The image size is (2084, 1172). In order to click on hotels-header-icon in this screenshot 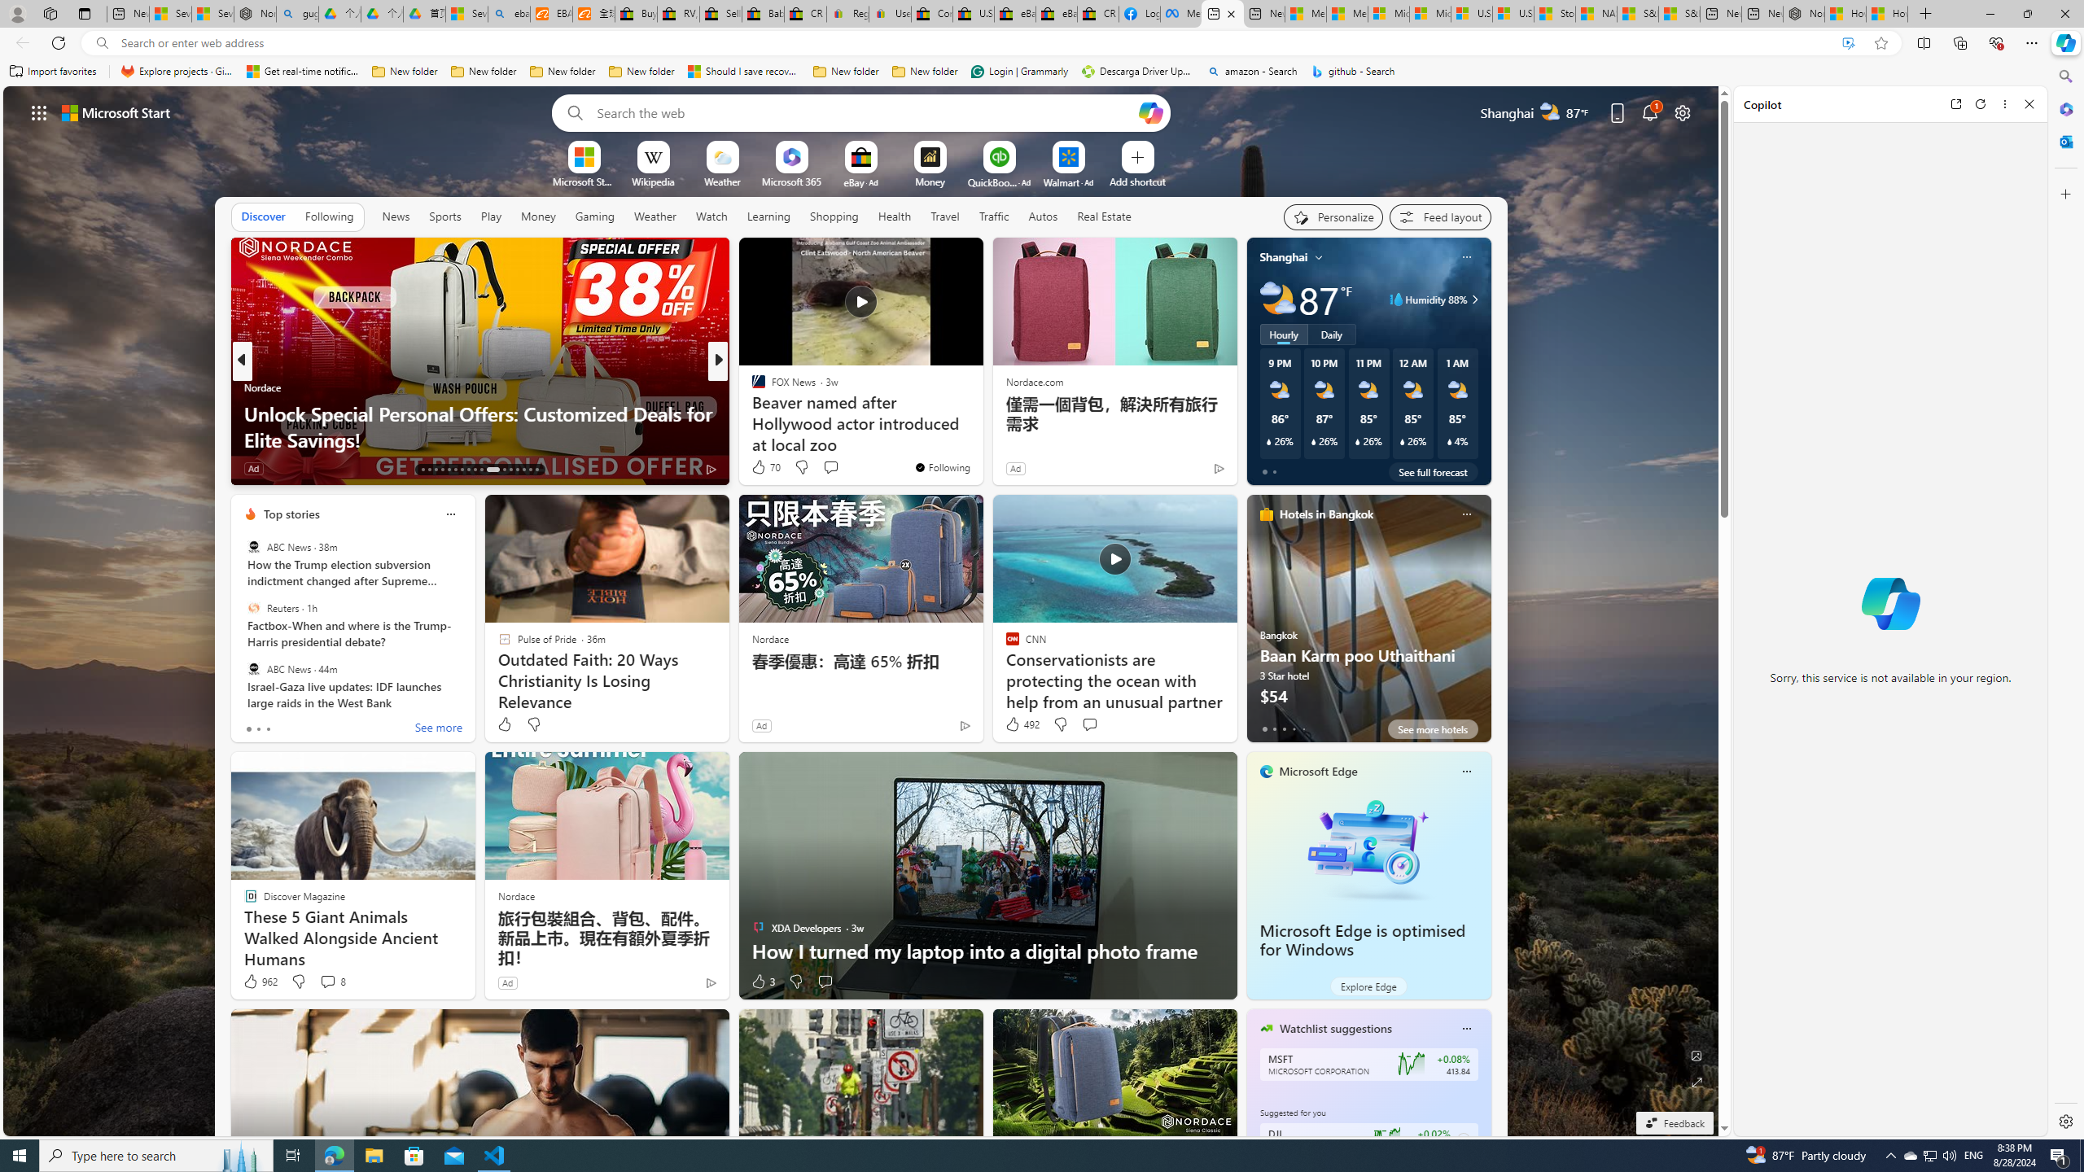, I will do `click(1266, 514)`.